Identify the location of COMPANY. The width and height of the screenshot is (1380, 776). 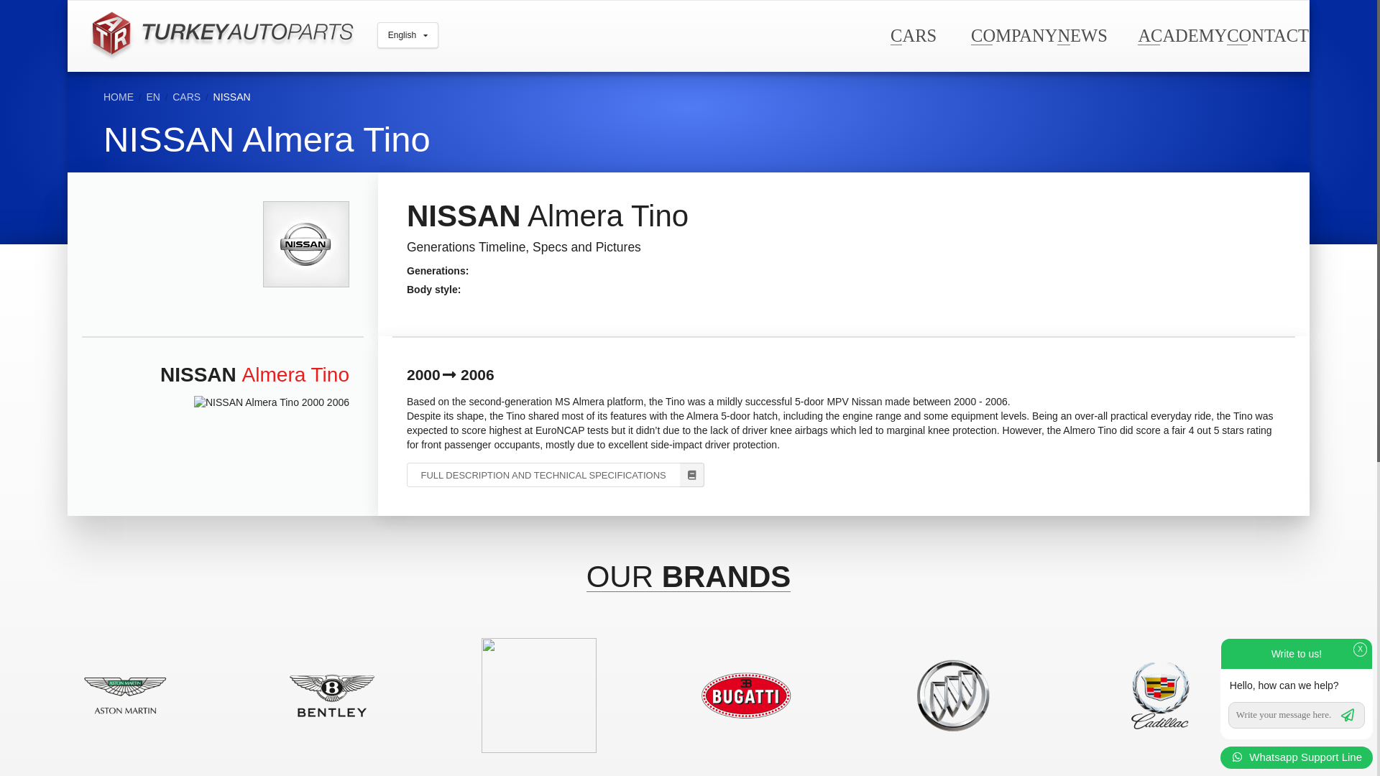
(1013, 34).